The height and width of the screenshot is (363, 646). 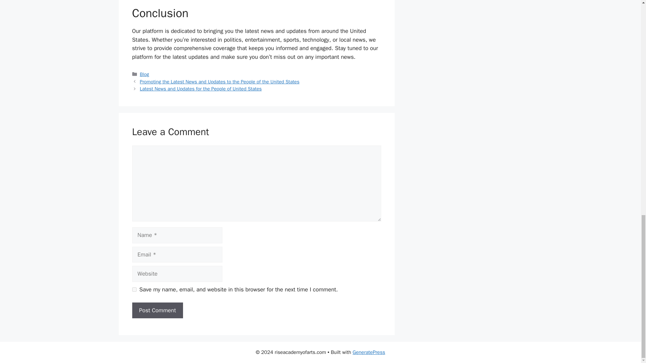 What do you see at coordinates (145, 74) in the screenshot?
I see `Blog` at bounding box center [145, 74].